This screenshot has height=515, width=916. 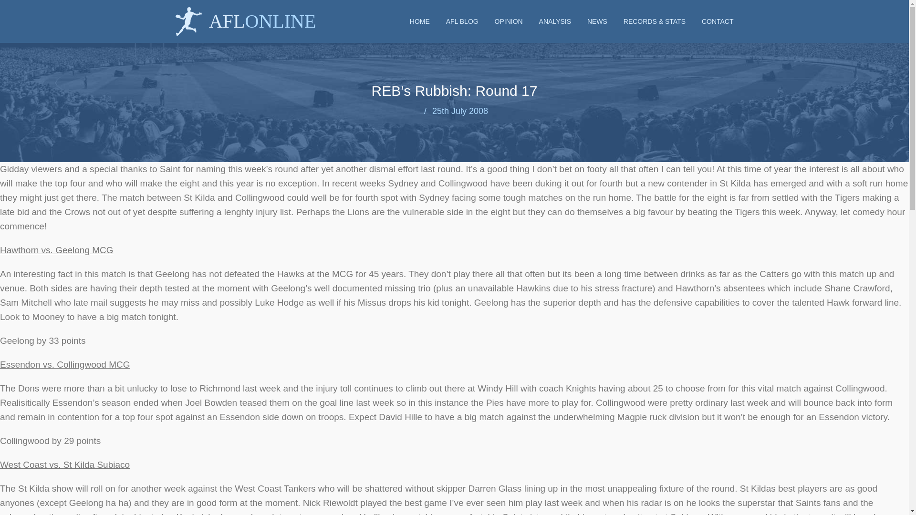 I want to click on OPINION, so click(x=509, y=21).